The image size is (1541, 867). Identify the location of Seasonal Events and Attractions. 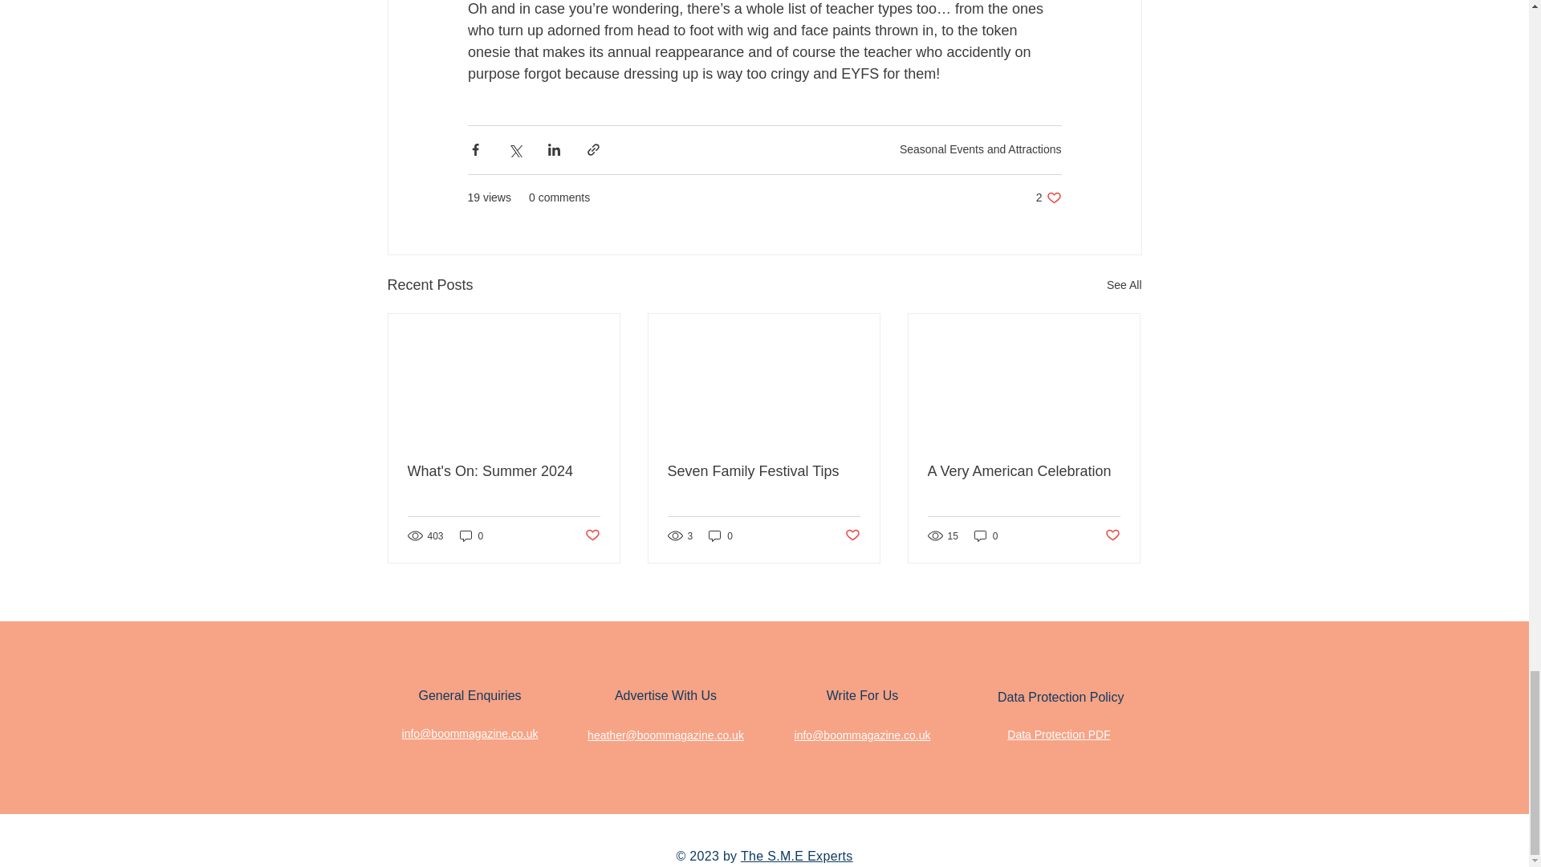
(981, 149).